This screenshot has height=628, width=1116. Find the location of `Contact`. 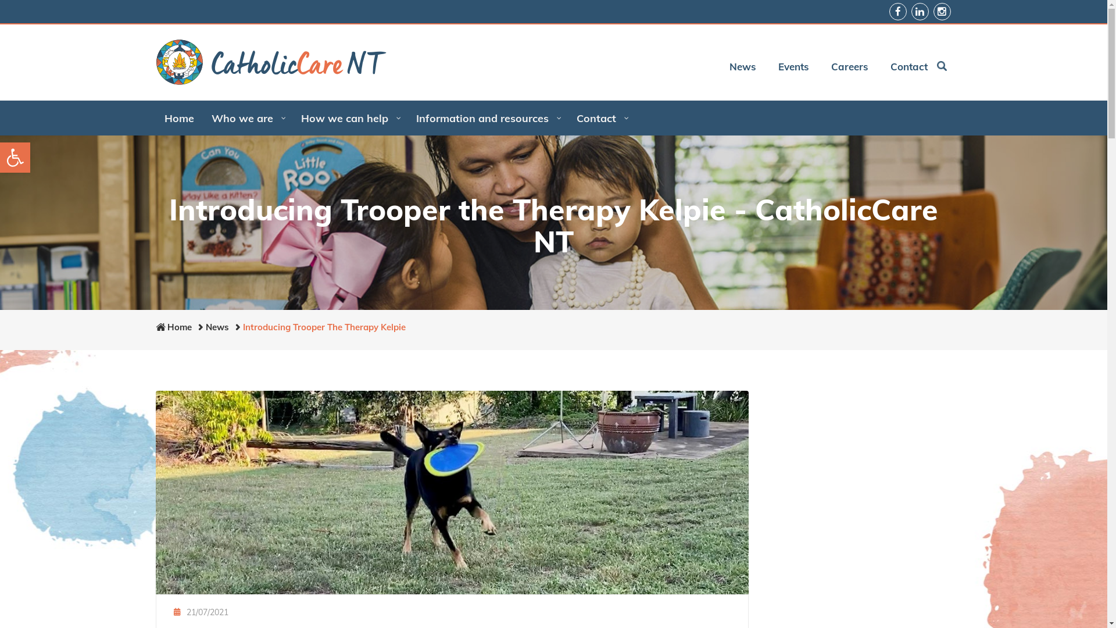

Contact is located at coordinates (905, 66).